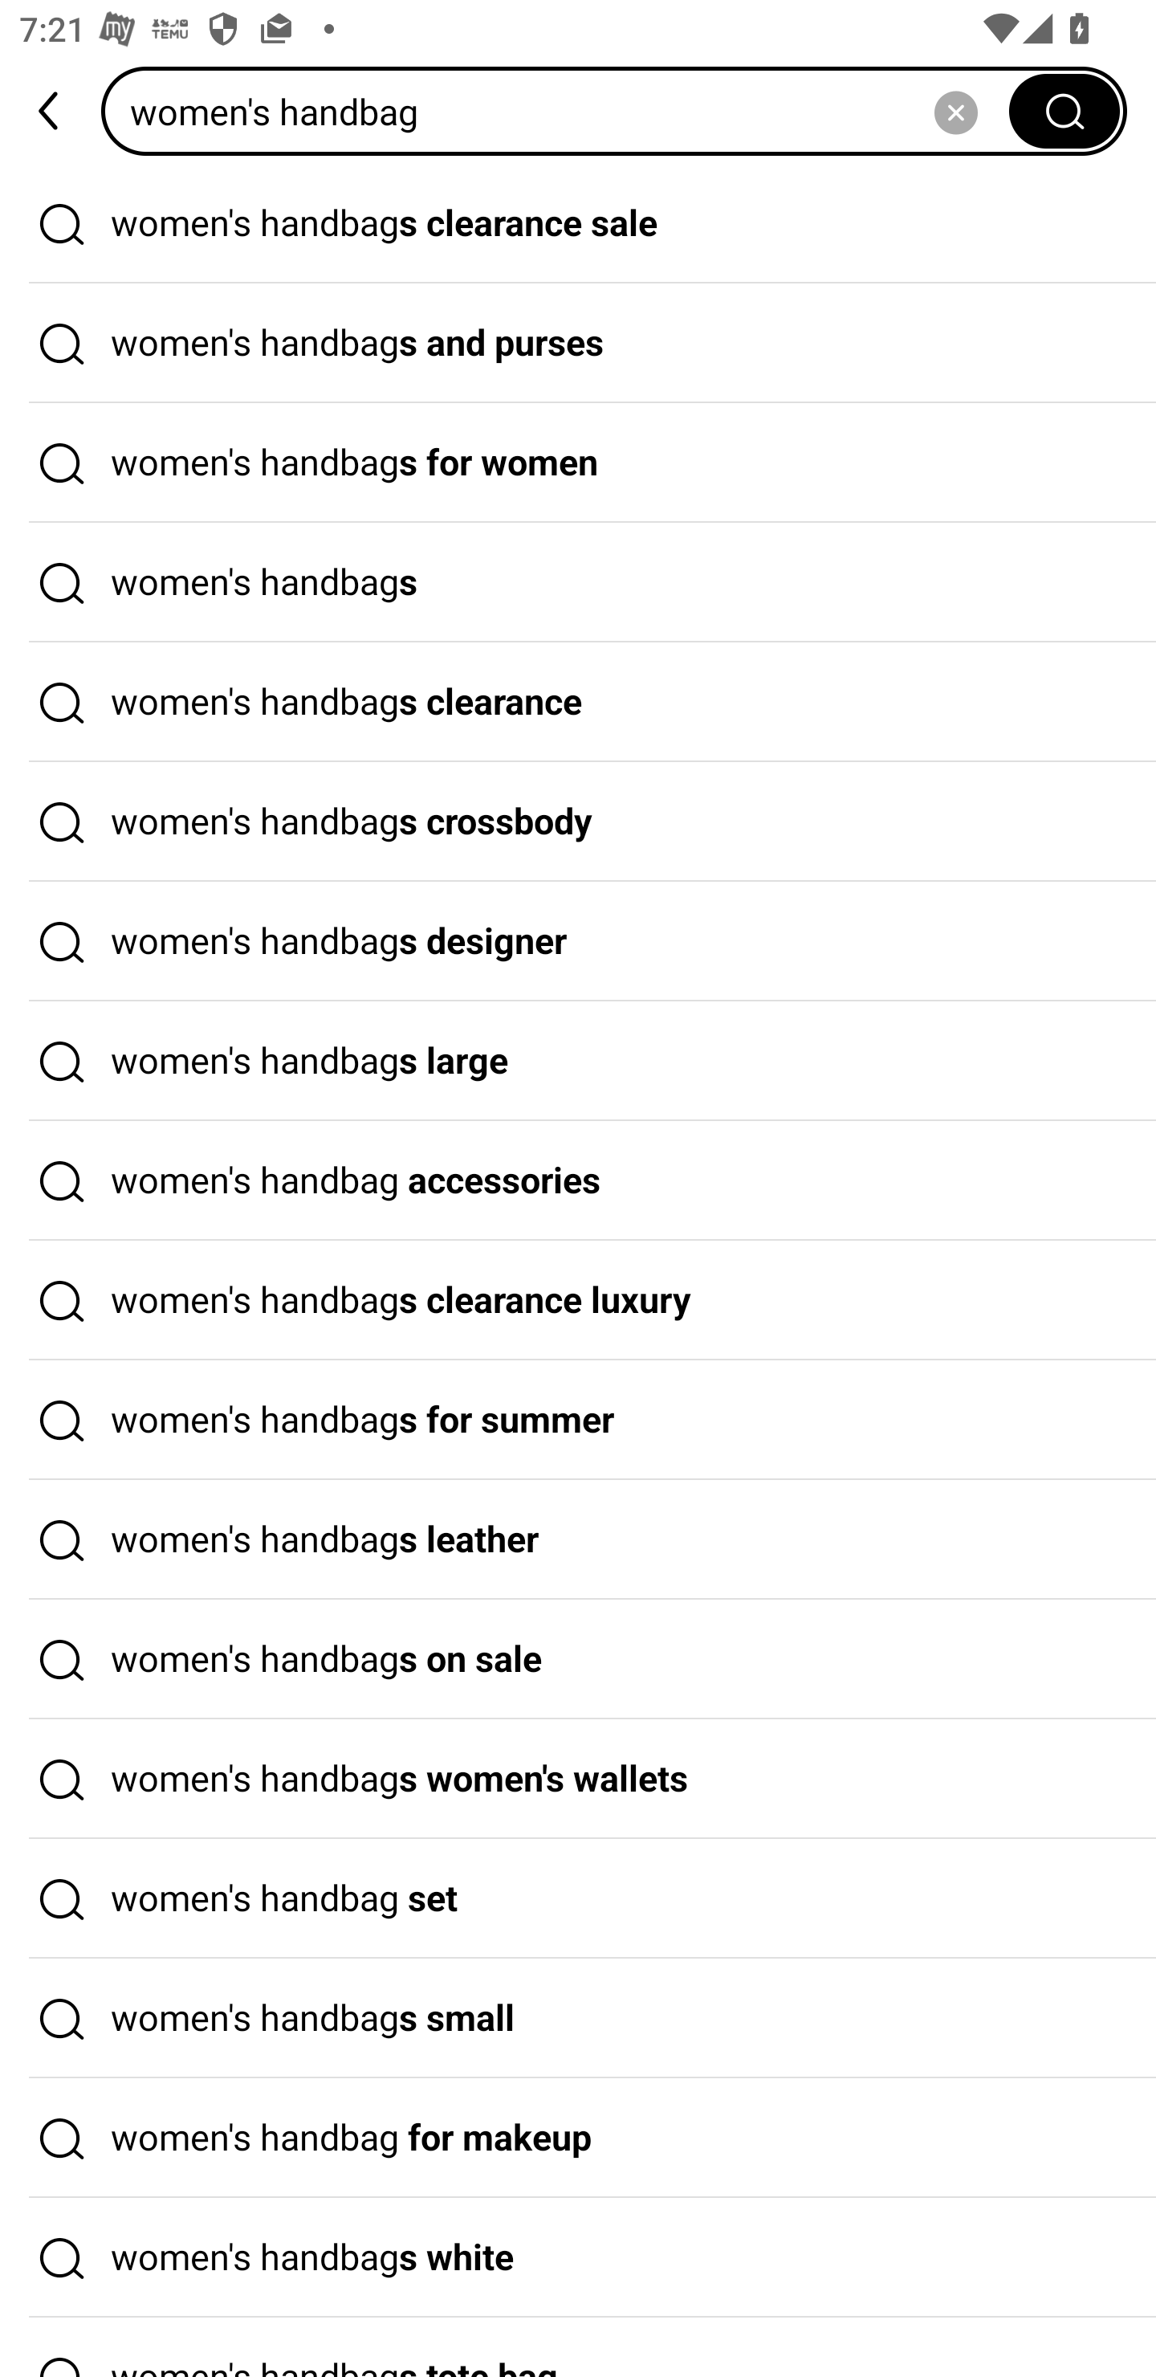 The width and height of the screenshot is (1156, 2377). I want to click on women's handbags and purses, so click(578, 344).